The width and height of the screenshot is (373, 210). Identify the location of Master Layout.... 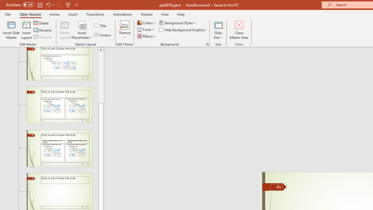
(65, 30).